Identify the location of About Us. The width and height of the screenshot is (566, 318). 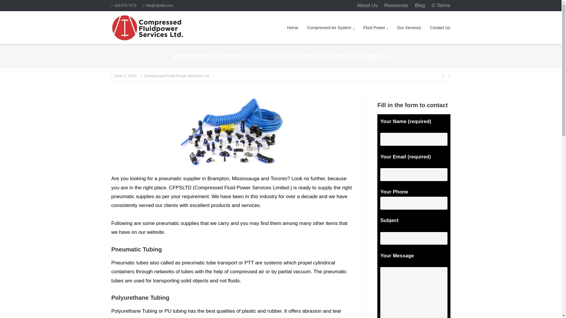
(367, 5).